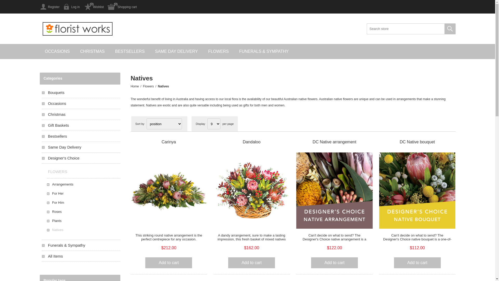  What do you see at coordinates (83, 212) in the screenshot?
I see `Roses` at bounding box center [83, 212].